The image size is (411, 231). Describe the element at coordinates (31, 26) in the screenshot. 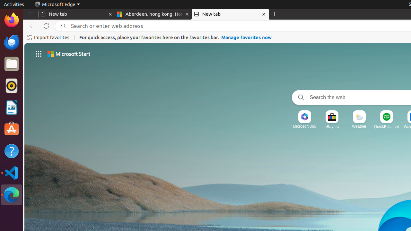

I see `Back` at that location.